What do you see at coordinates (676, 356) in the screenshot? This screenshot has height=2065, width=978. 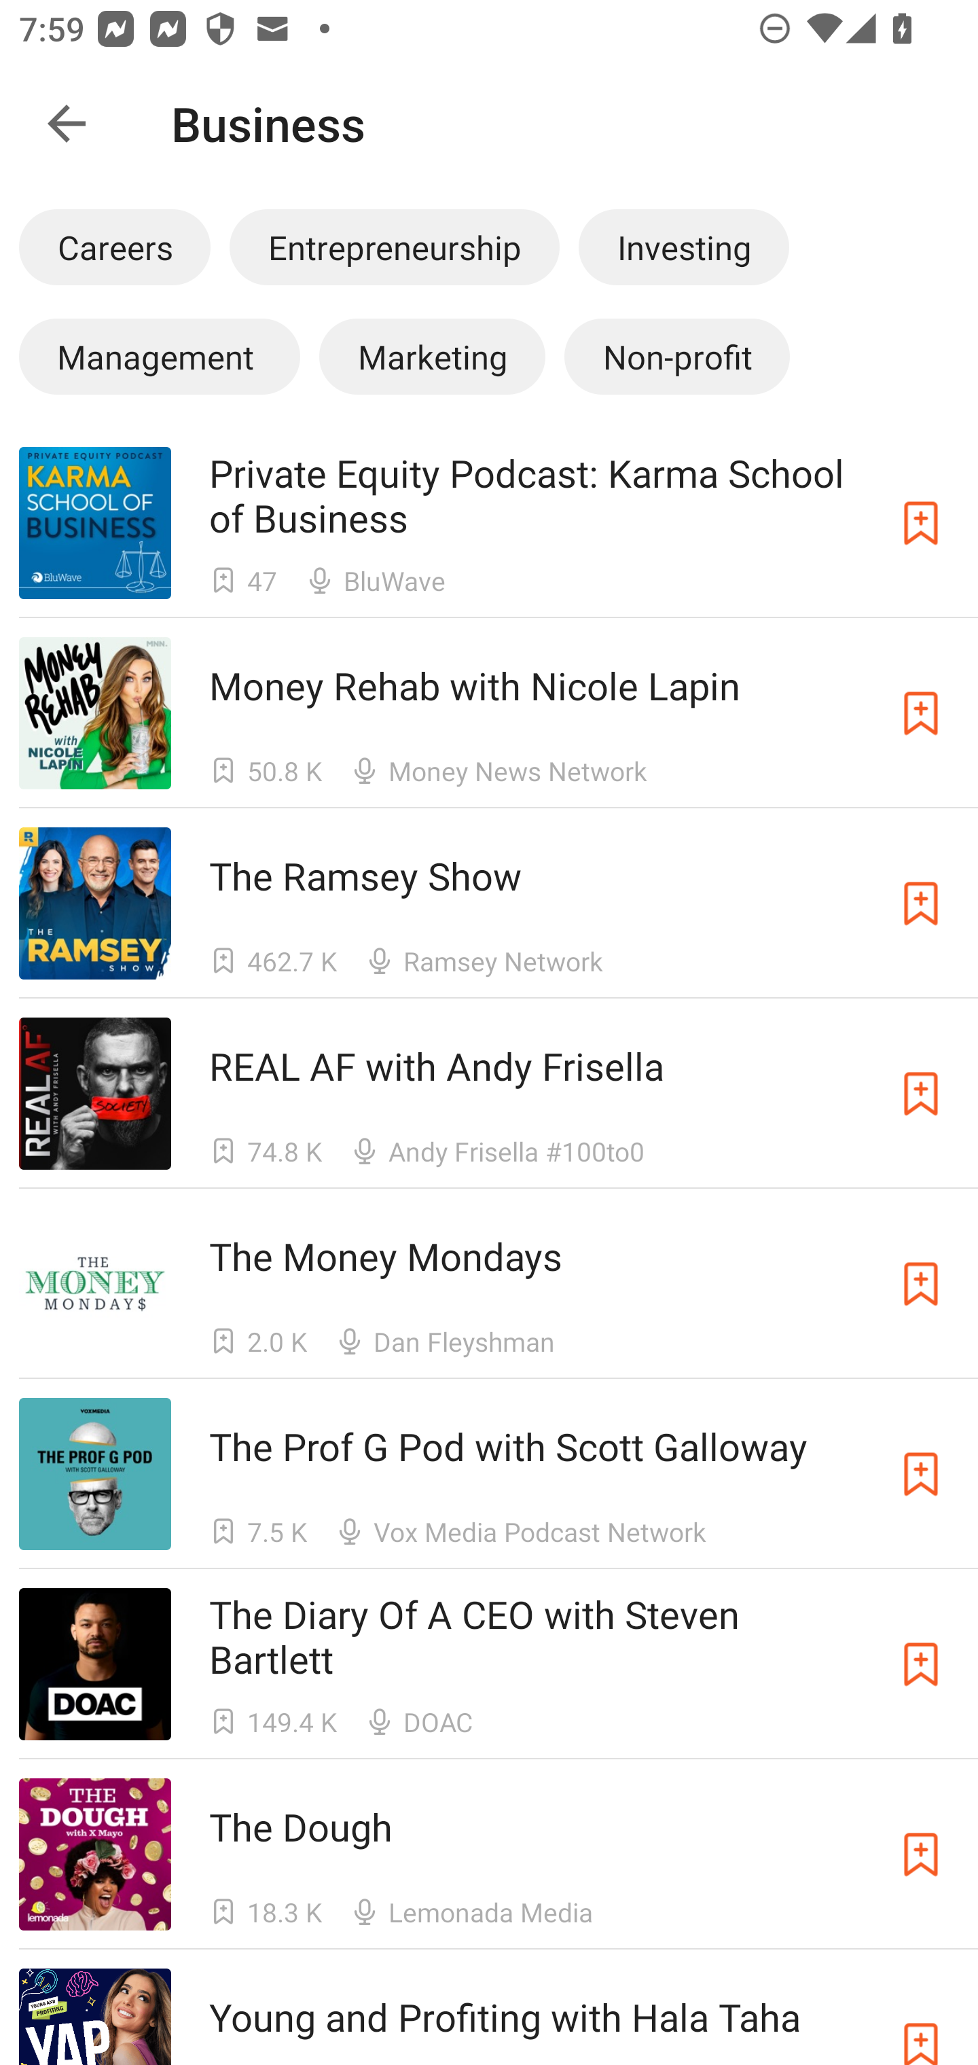 I see `Non-profit` at bounding box center [676, 356].